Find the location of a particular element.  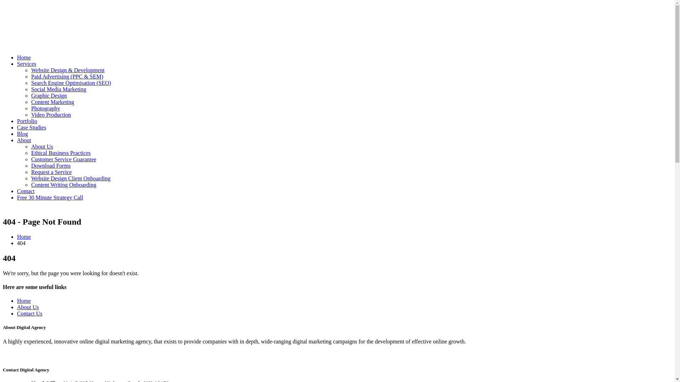

About Us is located at coordinates (42, 146).